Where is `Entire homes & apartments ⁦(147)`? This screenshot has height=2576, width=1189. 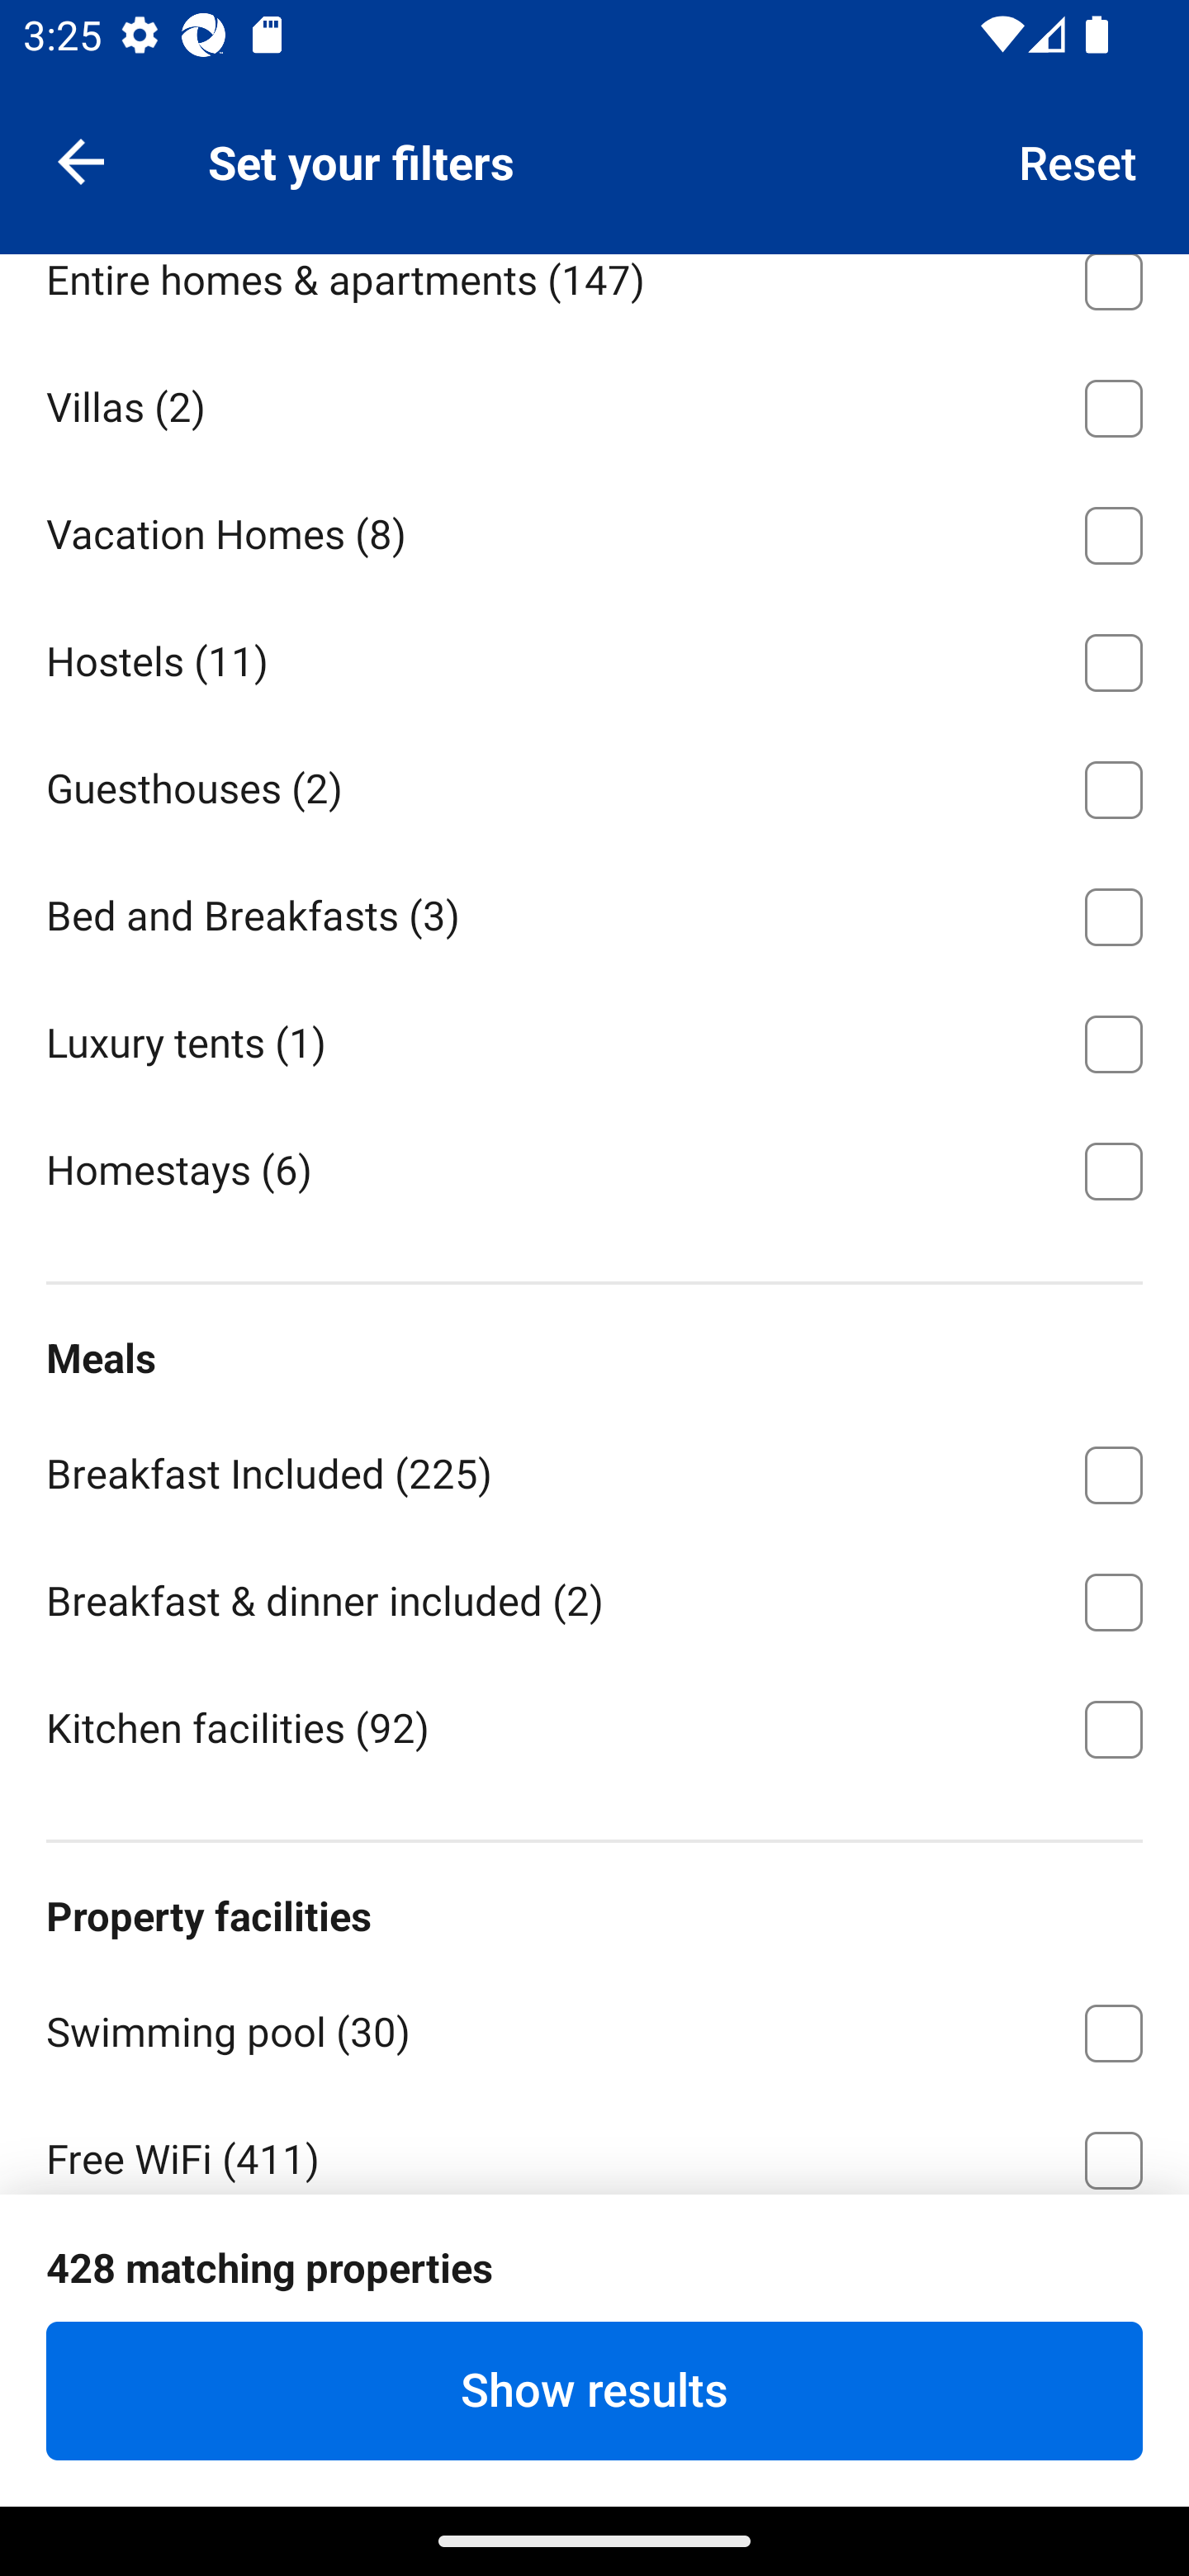
Entire homes & apartments ⁦(147) is located at coordinates (594, 297).